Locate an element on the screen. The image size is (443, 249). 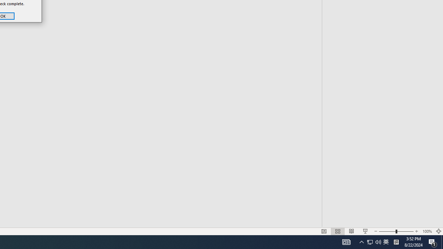
Poe is located at coordinates (70, 238).